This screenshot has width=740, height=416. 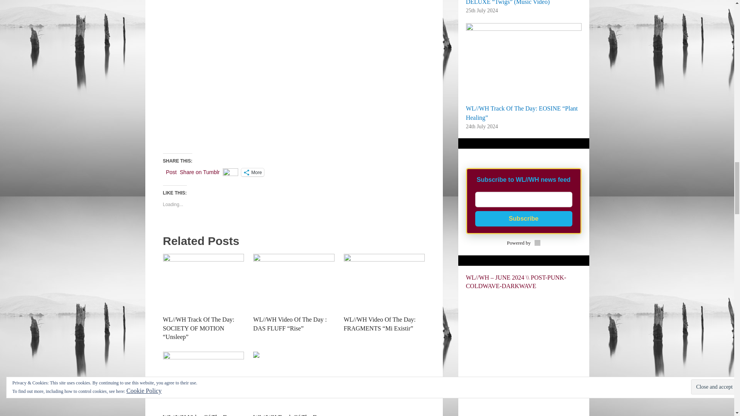 I want to click on Share on Tumblr, so click(x=200, y=172).